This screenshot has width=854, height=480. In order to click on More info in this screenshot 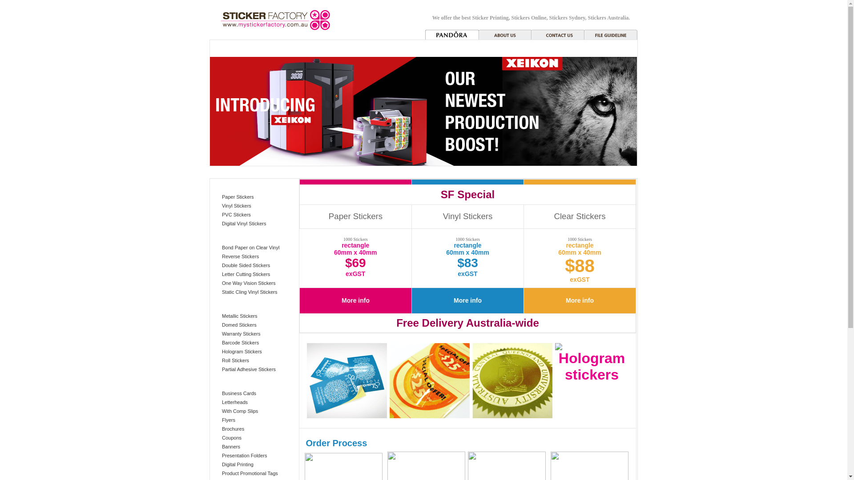, I will do `click(468, 300)`.